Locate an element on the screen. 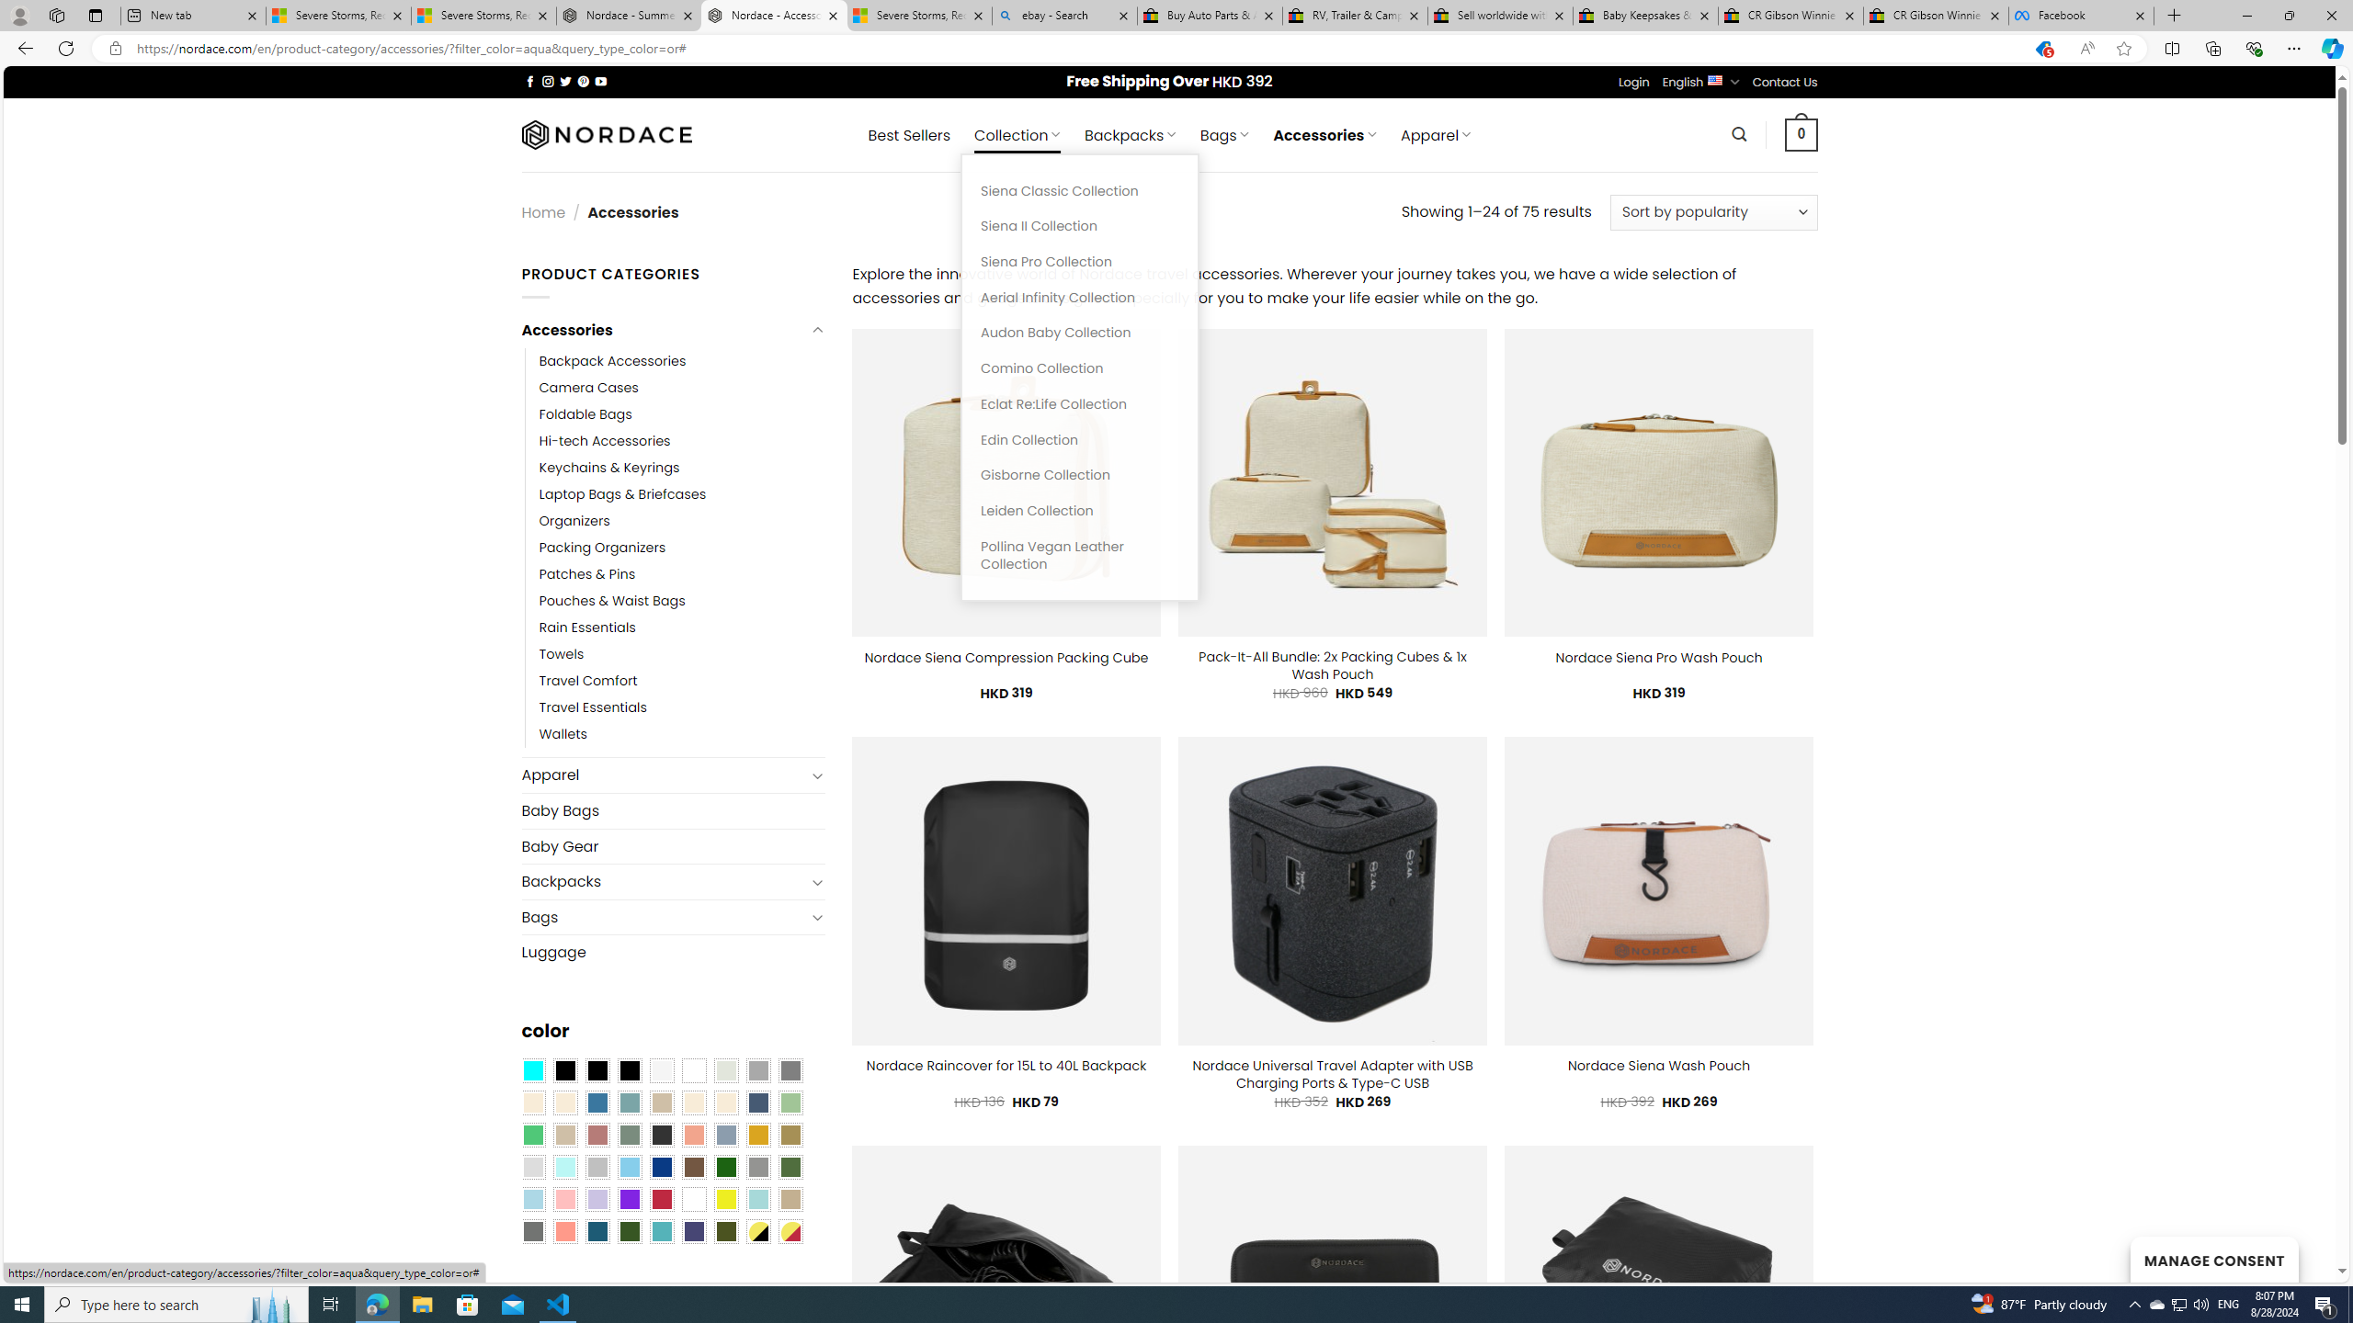 The image size is (2353, 1323). Green is located at coordinates (790, 1167).